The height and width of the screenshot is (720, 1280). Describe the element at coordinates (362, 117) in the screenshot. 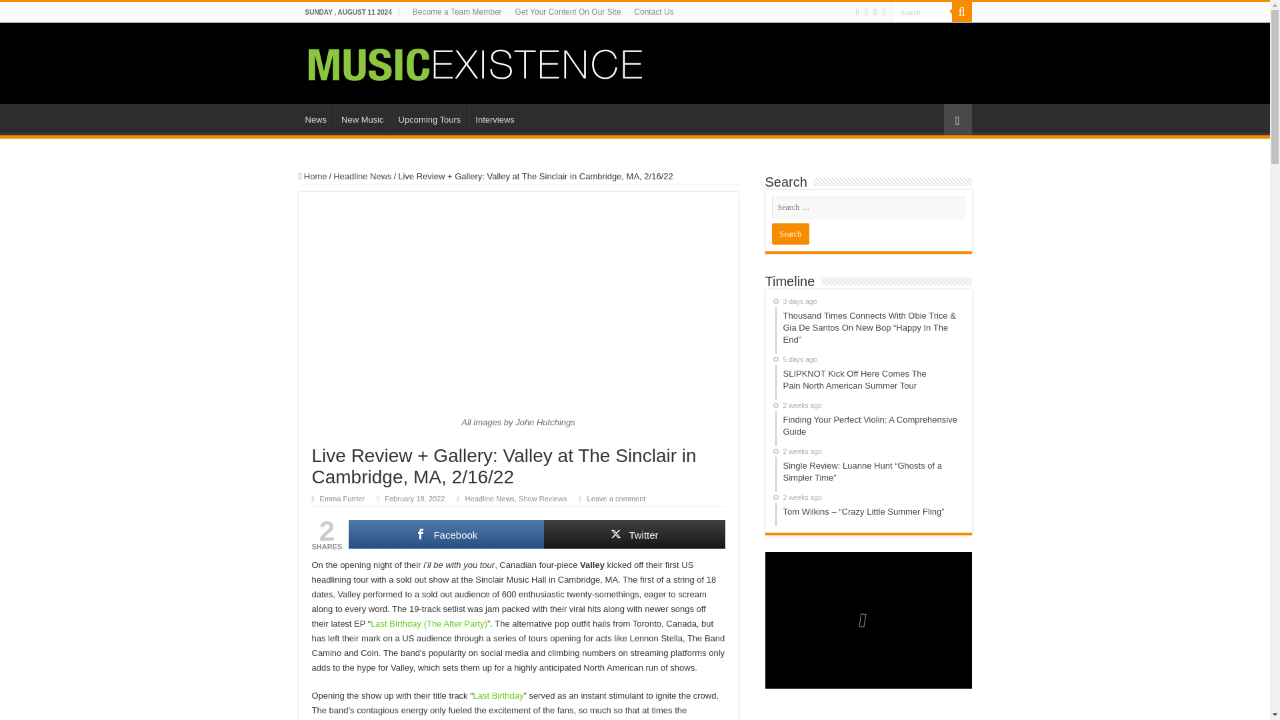

I see `New Music` at that location.